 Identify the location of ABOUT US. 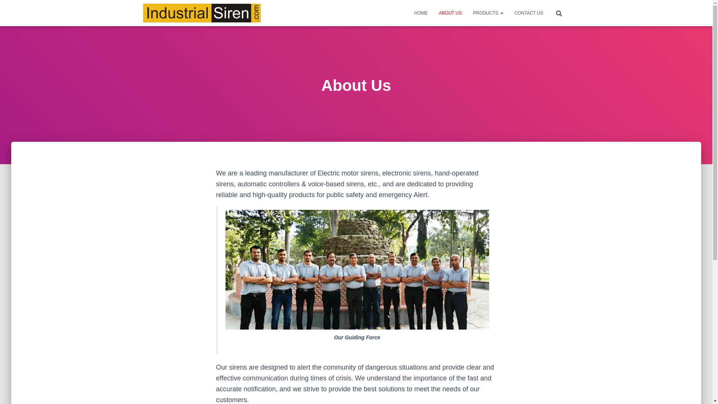
(450, 13).